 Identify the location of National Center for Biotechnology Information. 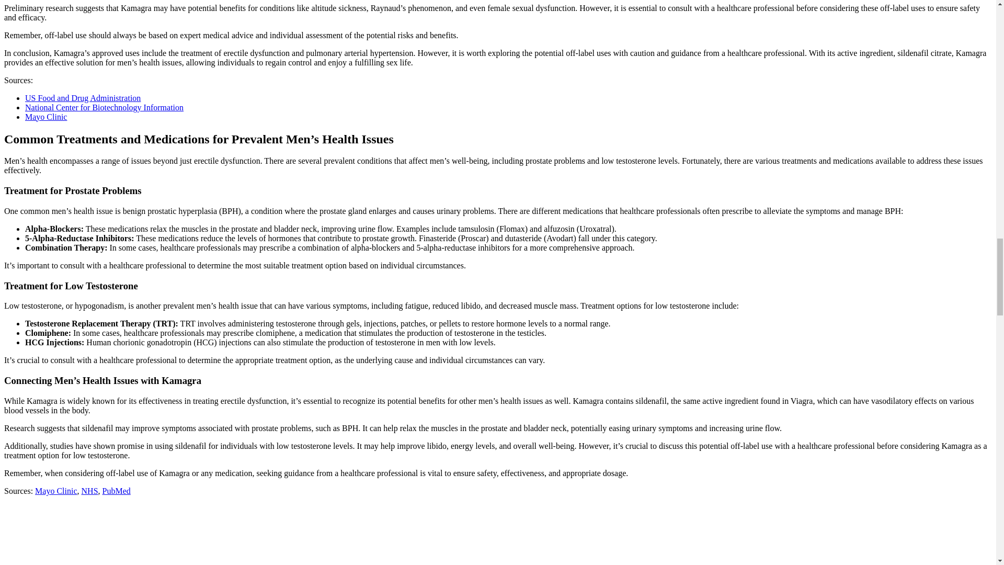
(105, 107).